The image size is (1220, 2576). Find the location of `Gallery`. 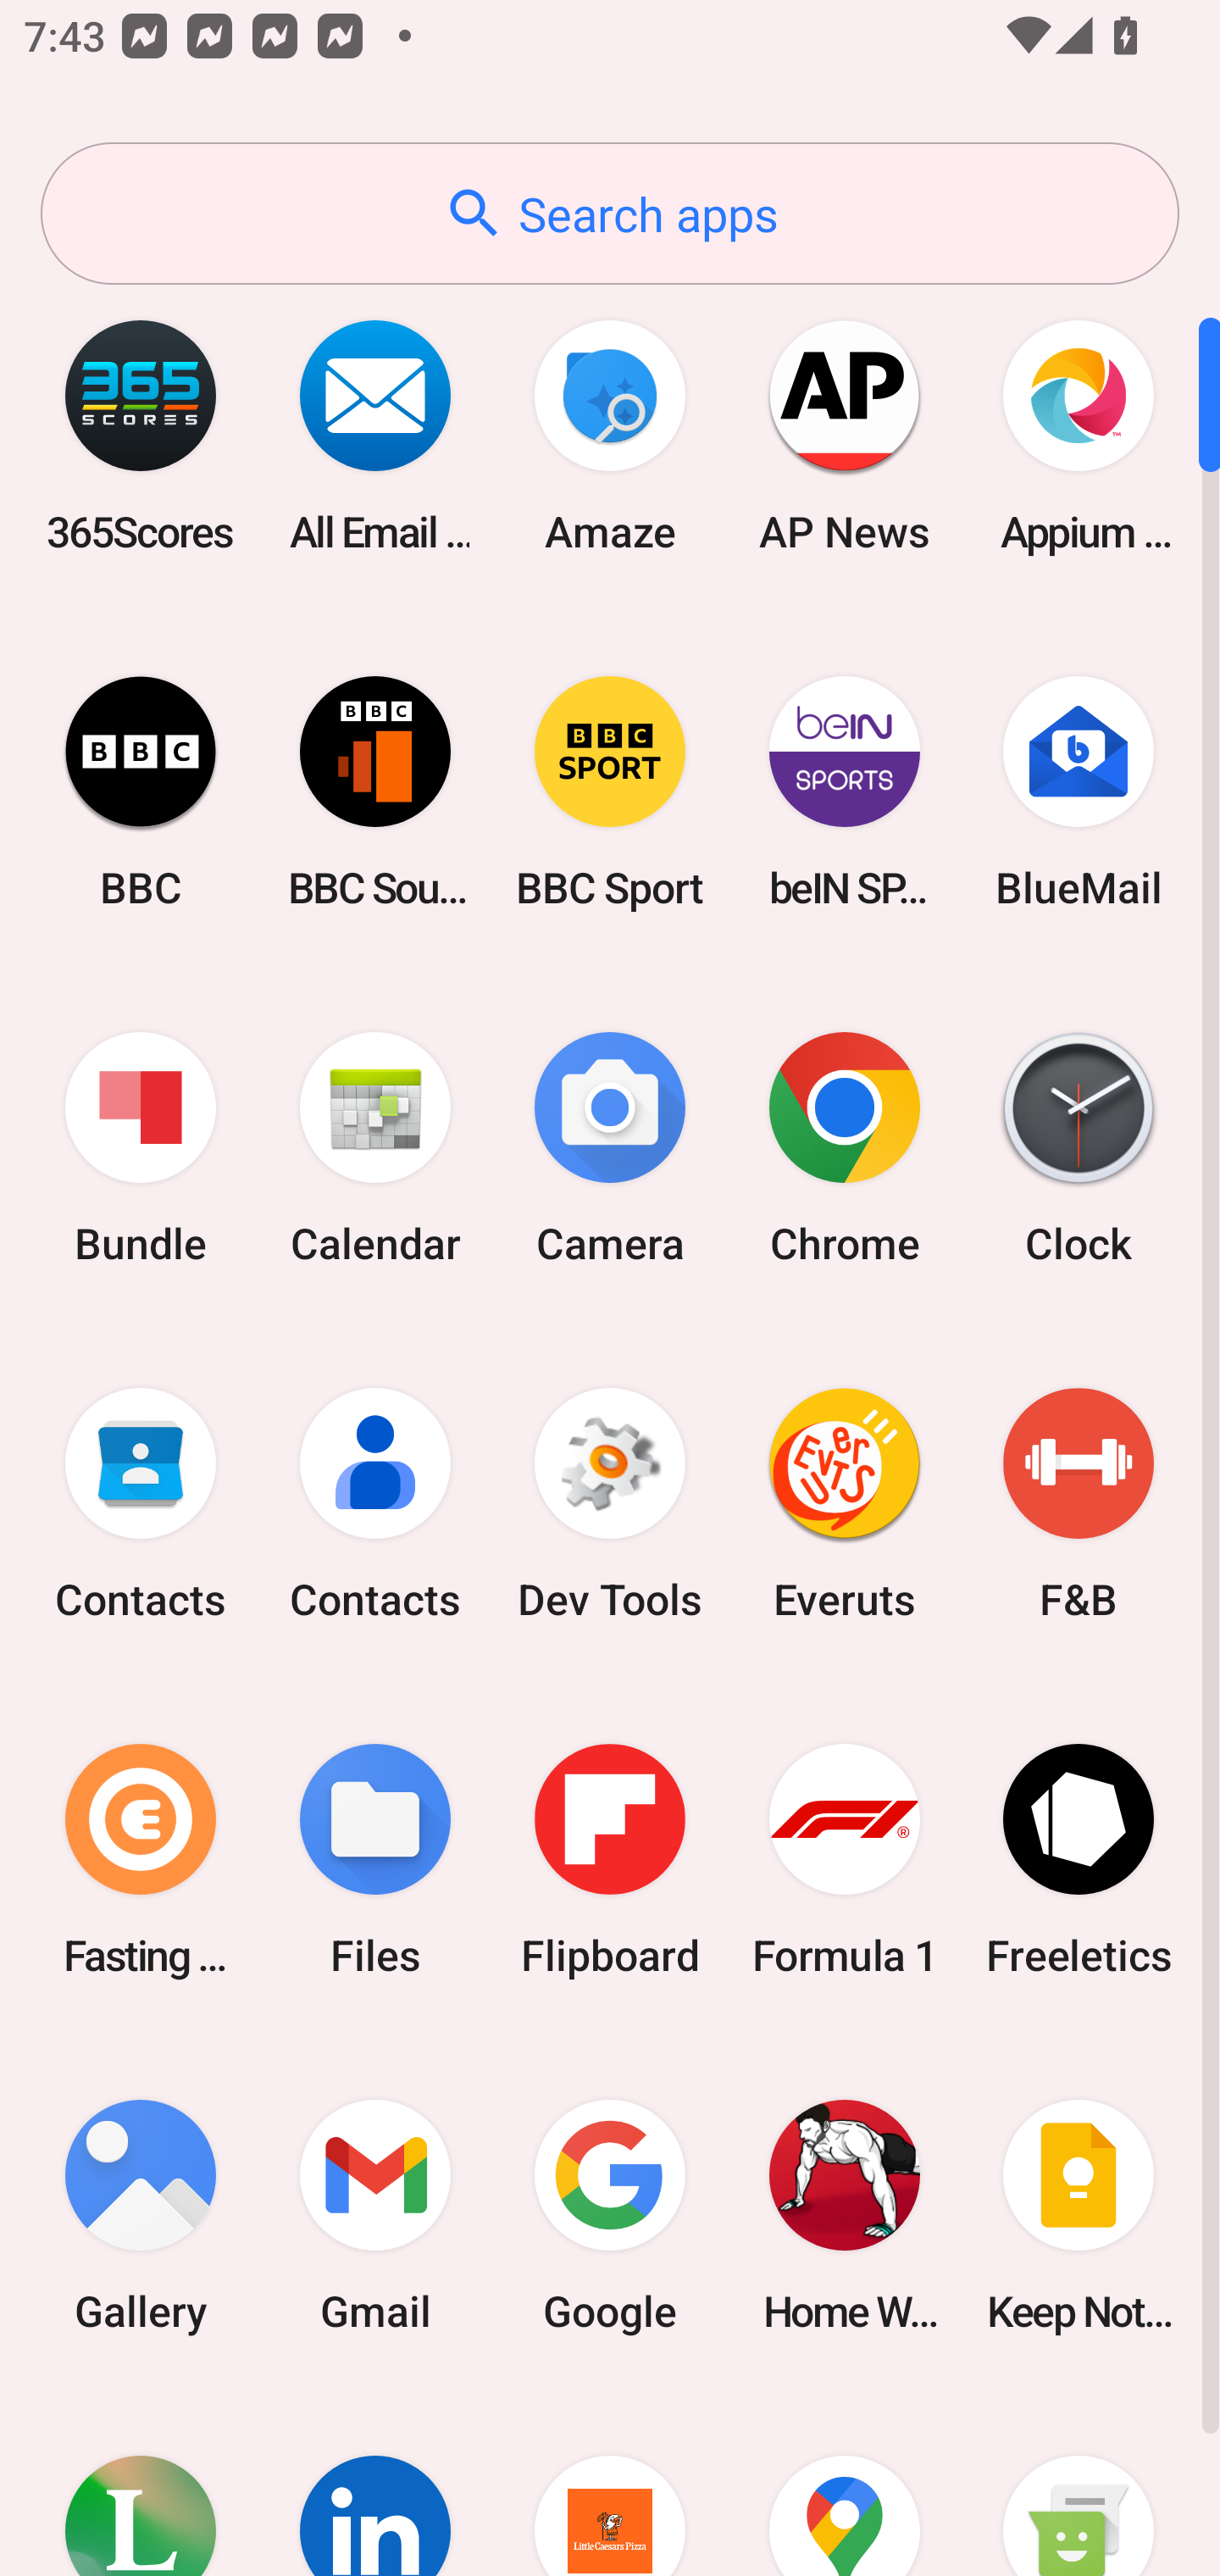

Gallery is located at coordinates (141, 2215).